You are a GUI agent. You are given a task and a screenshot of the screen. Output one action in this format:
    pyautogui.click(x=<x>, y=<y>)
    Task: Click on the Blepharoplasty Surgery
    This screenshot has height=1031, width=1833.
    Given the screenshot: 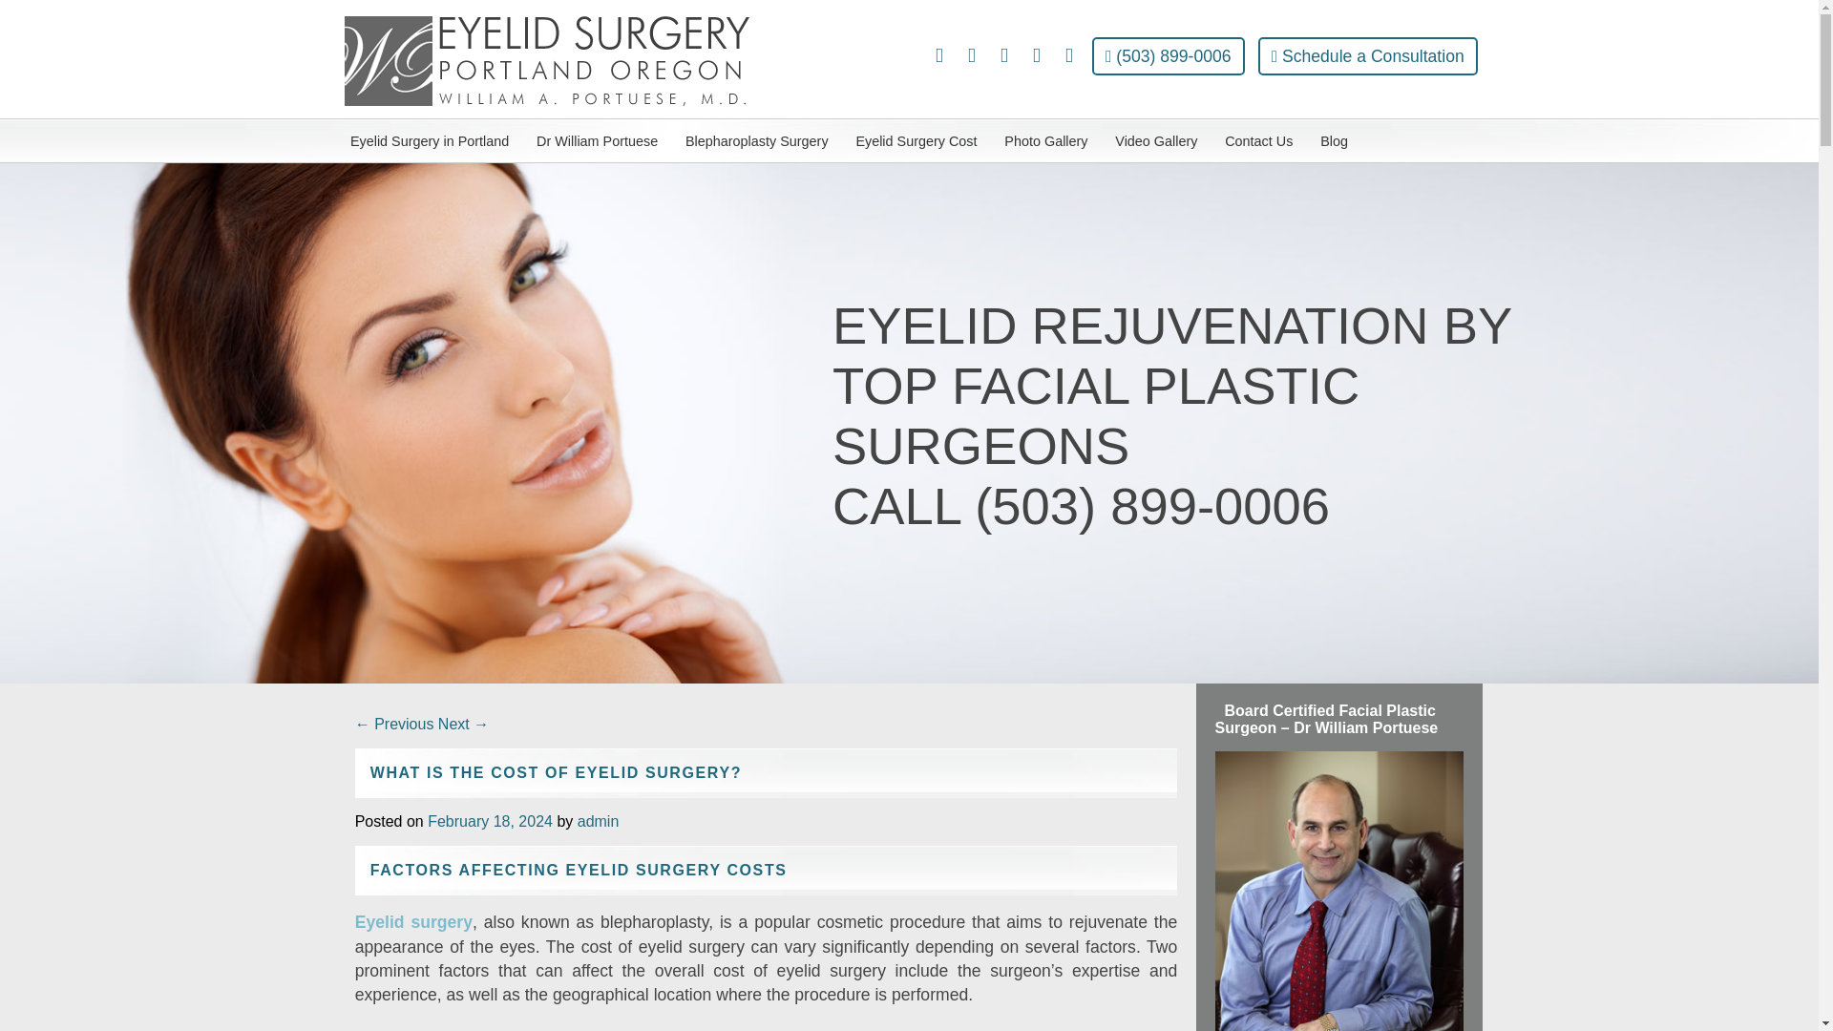 What is the action you would take?
    pyautogui.click(x=756, y=141)
    